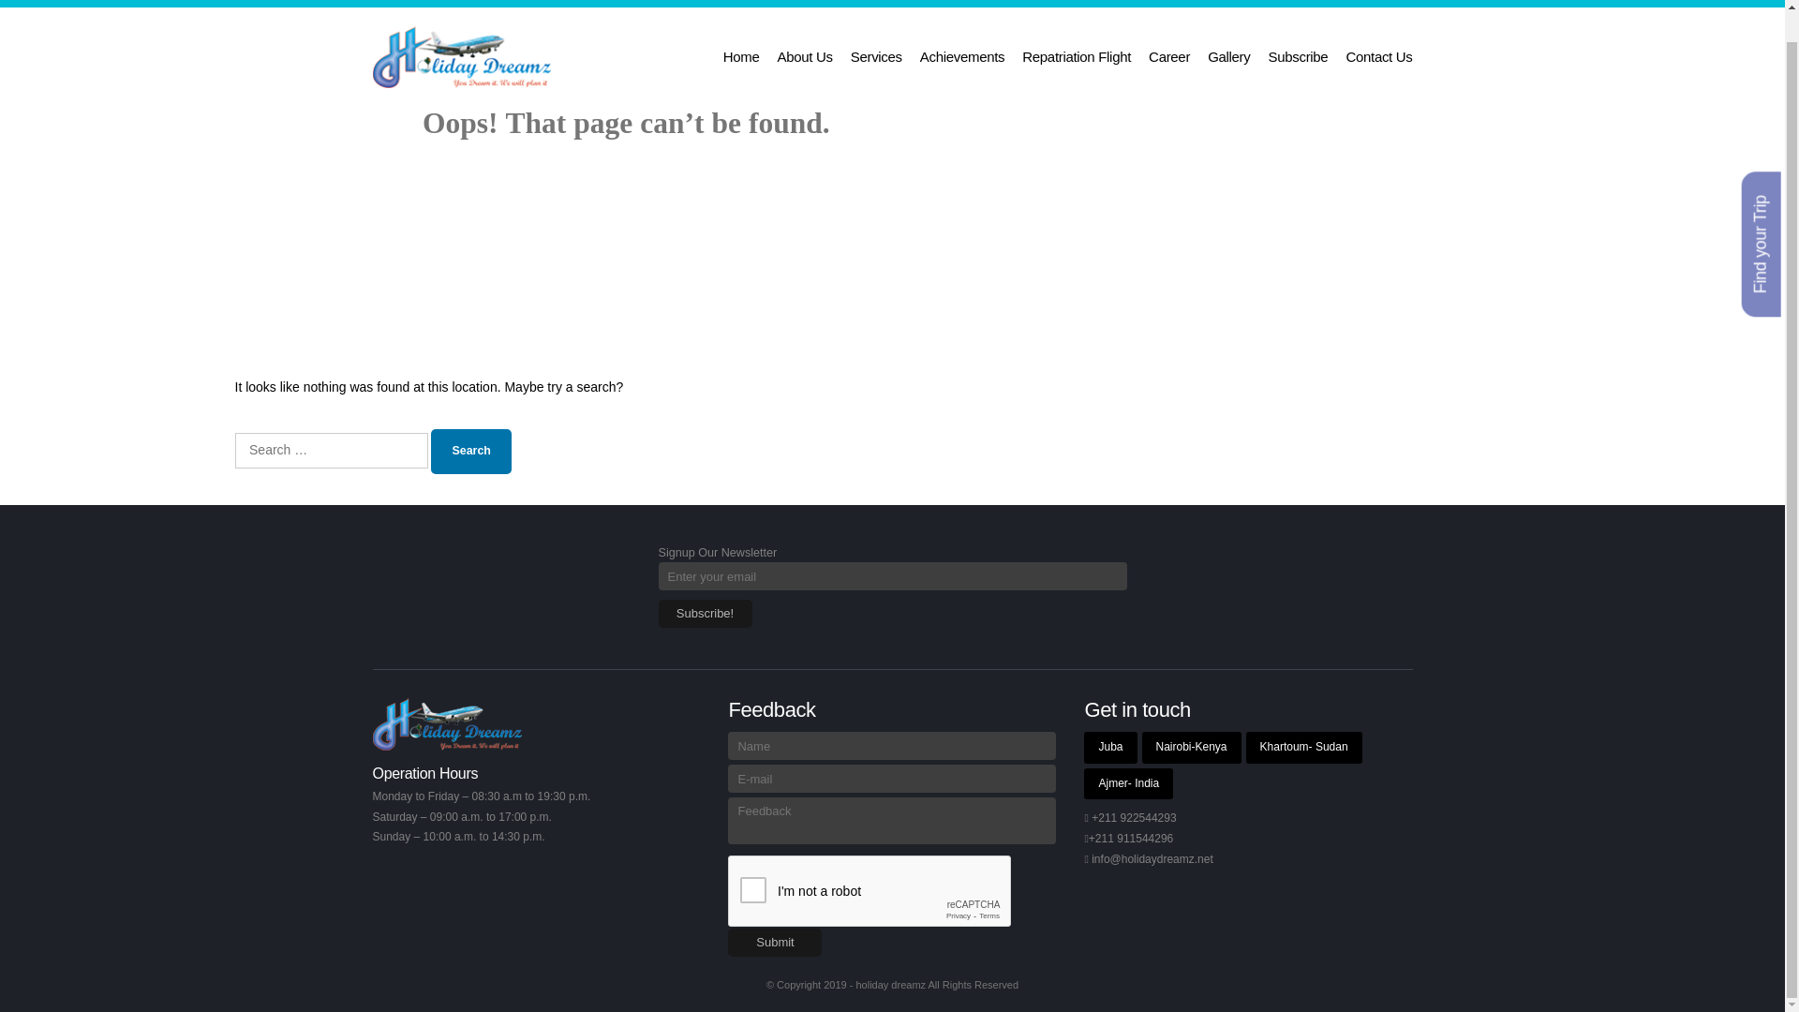 This screenshot has width=1799, height=1012. What do you see at coordinates (740, 56) in the screenshot?
I see `Home` at bounding box center [740, 56].